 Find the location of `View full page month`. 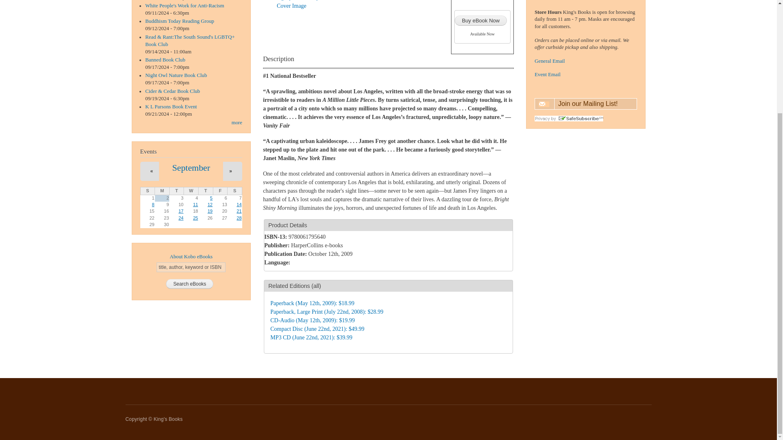

View full page month is located at coordinates (191, 168).